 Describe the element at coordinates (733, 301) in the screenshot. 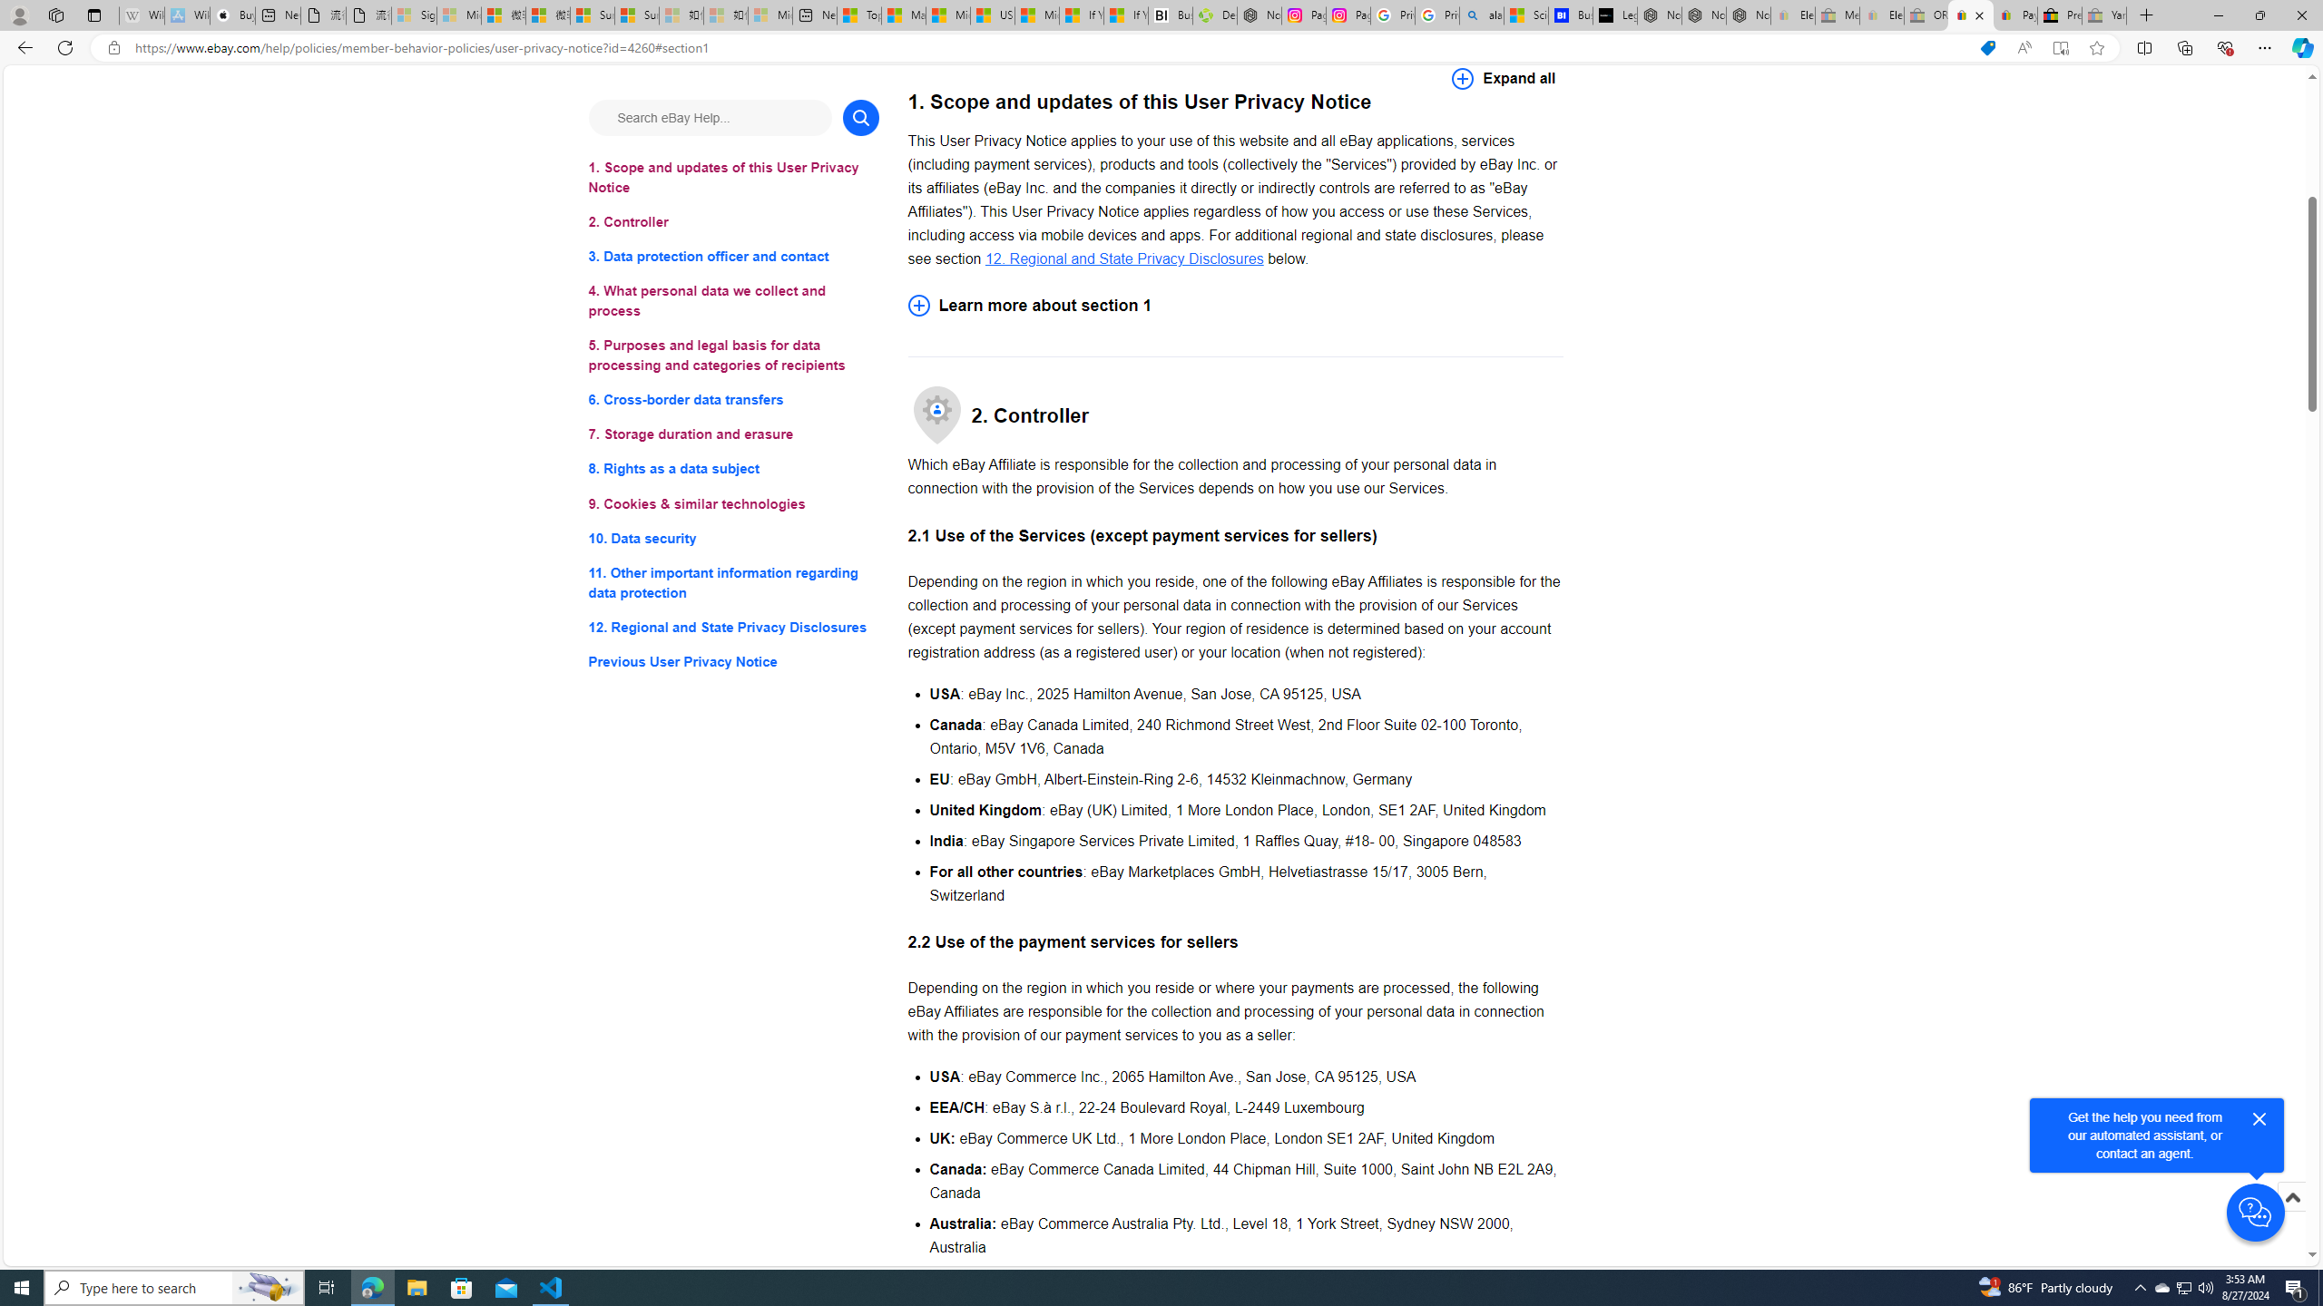

I see `4. What personal data we collect and process` at that location.